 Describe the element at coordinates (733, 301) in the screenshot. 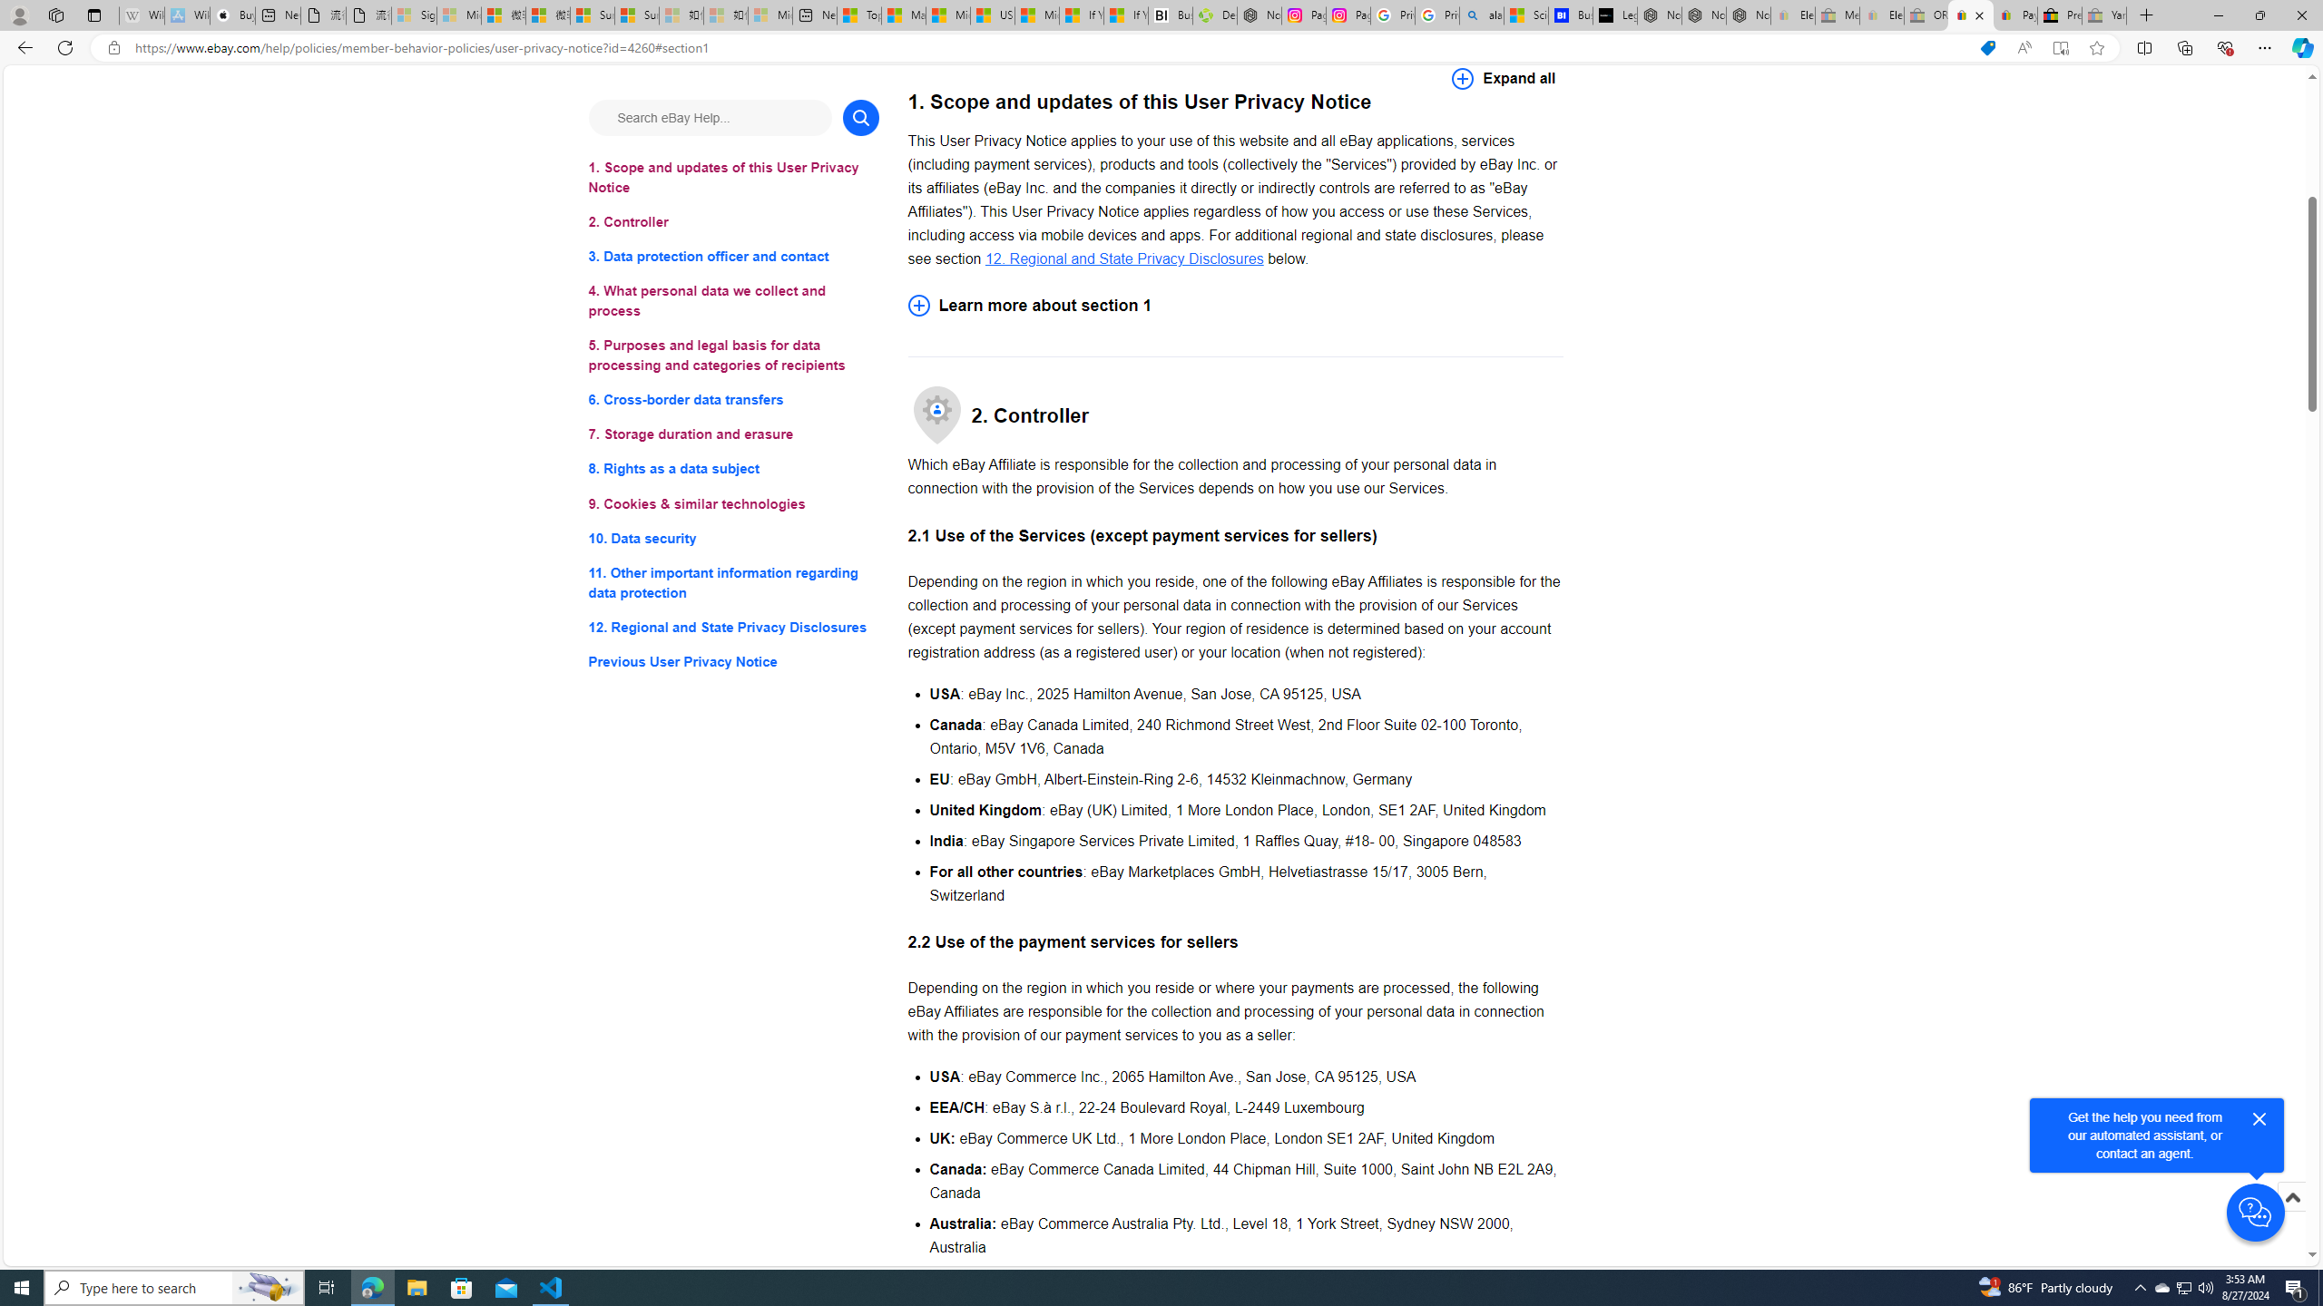

I see `4. What personal data we collect and process` at that location.